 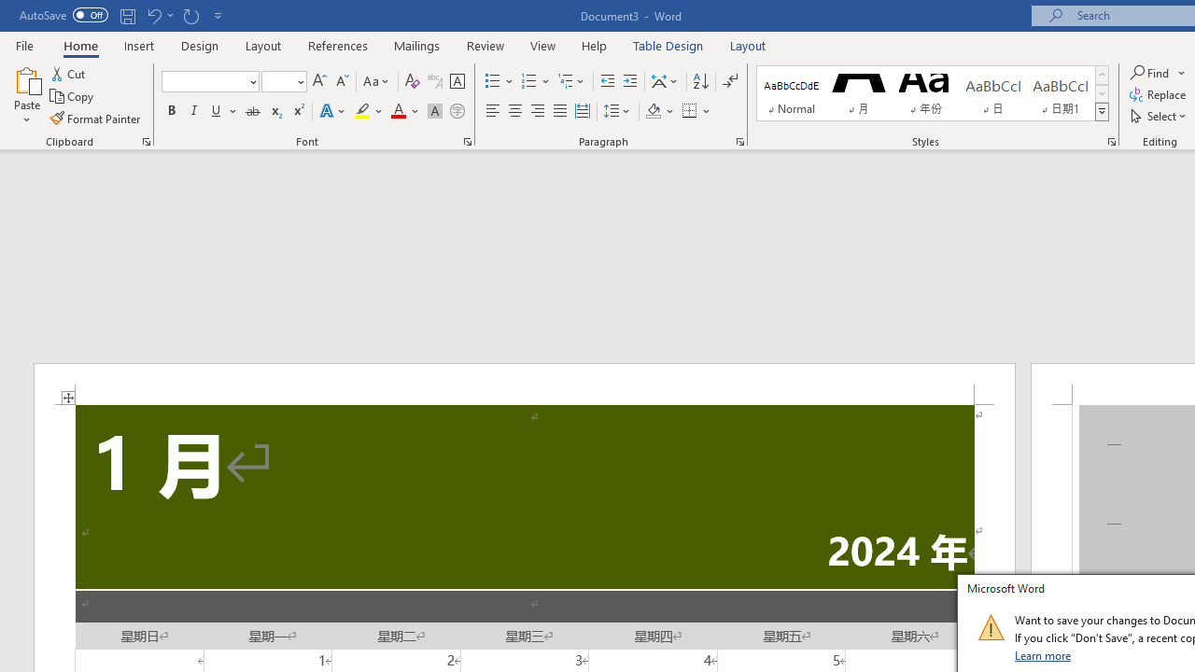 I want to click on Copy, so click(x=73, y=97).